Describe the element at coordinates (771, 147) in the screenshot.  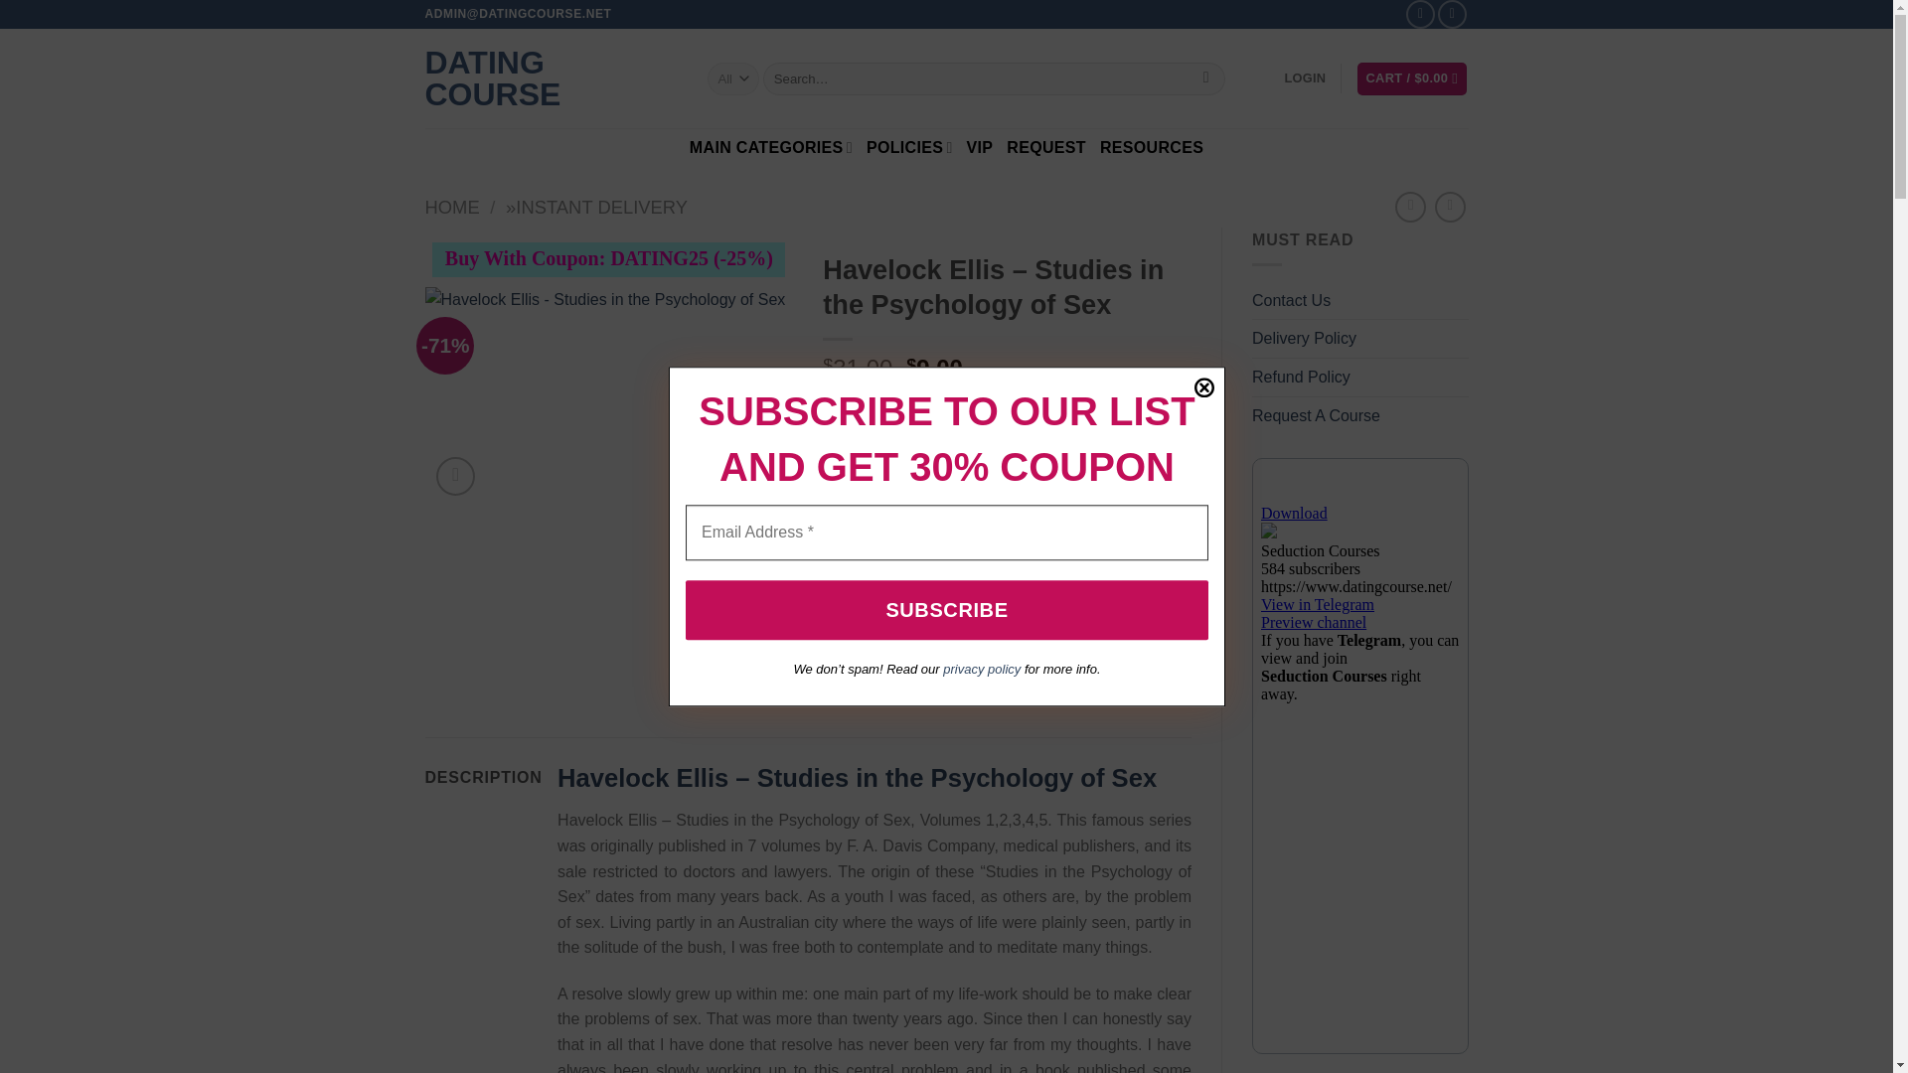
I see `MAIN CATEGORIES` at that location.